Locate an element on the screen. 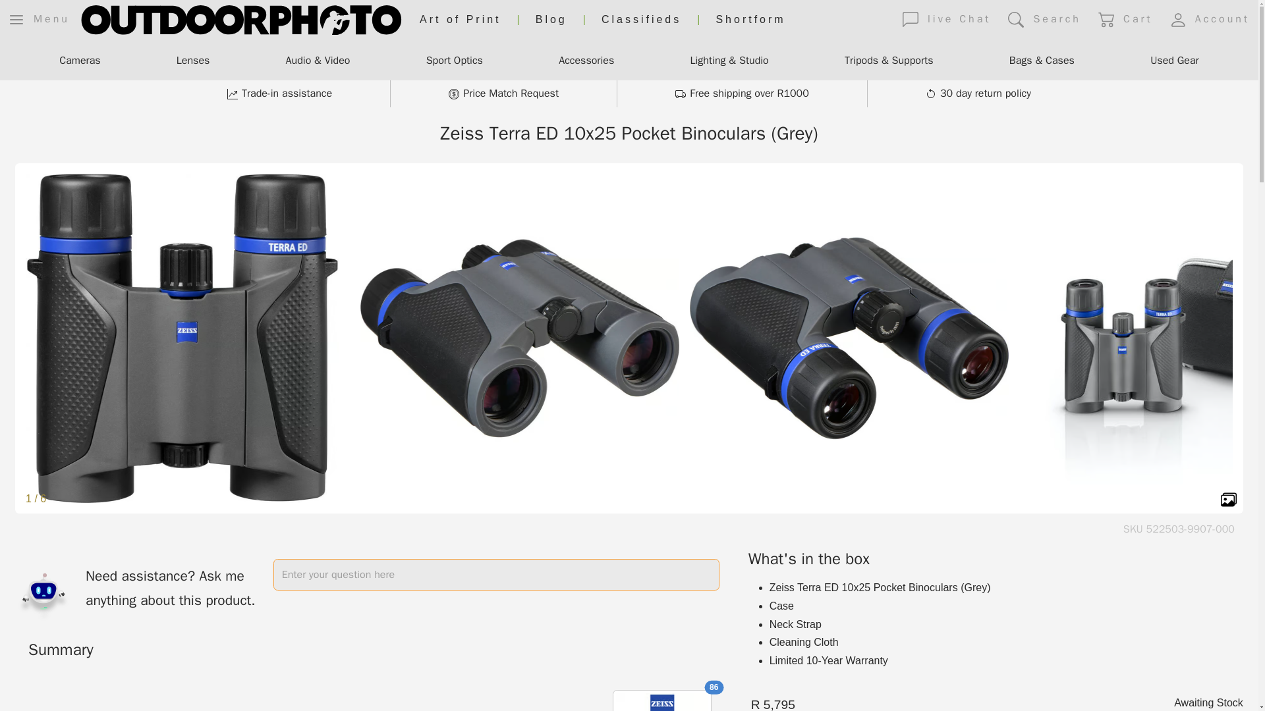 The image size is (1265, 711). Trade-in assistance is located at coordinates (279, 94).